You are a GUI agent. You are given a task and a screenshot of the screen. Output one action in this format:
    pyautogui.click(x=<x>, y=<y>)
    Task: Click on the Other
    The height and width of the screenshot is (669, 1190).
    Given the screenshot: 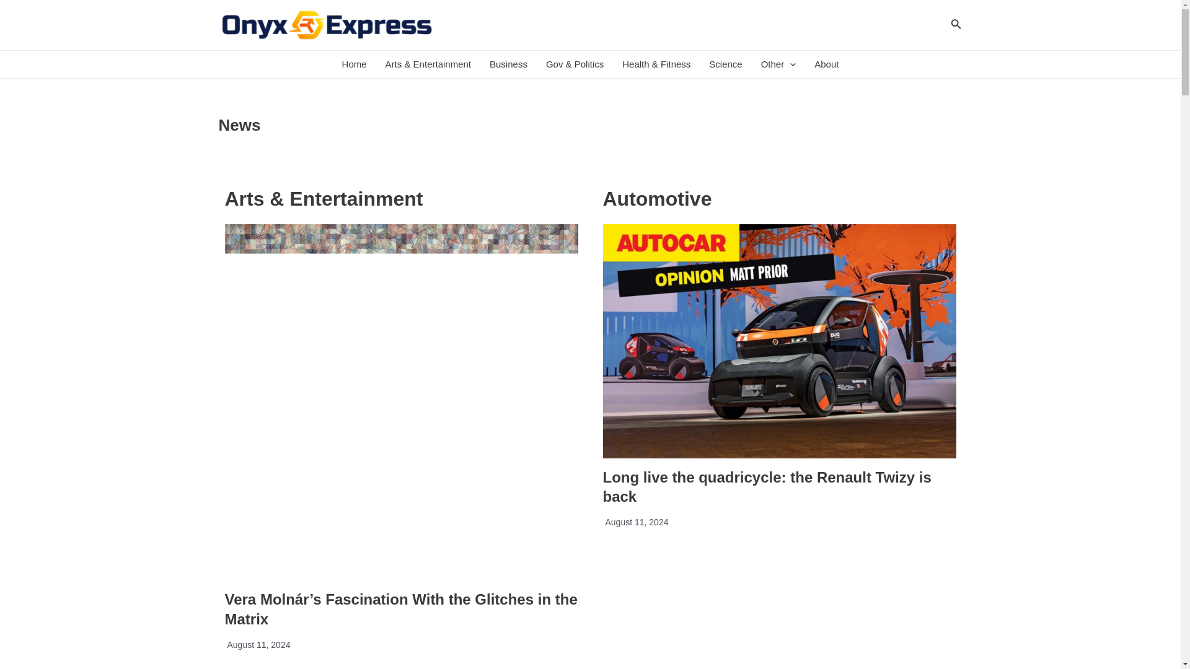 What is the action you would take?
    pyautogui.click(x=778, y=64)
    